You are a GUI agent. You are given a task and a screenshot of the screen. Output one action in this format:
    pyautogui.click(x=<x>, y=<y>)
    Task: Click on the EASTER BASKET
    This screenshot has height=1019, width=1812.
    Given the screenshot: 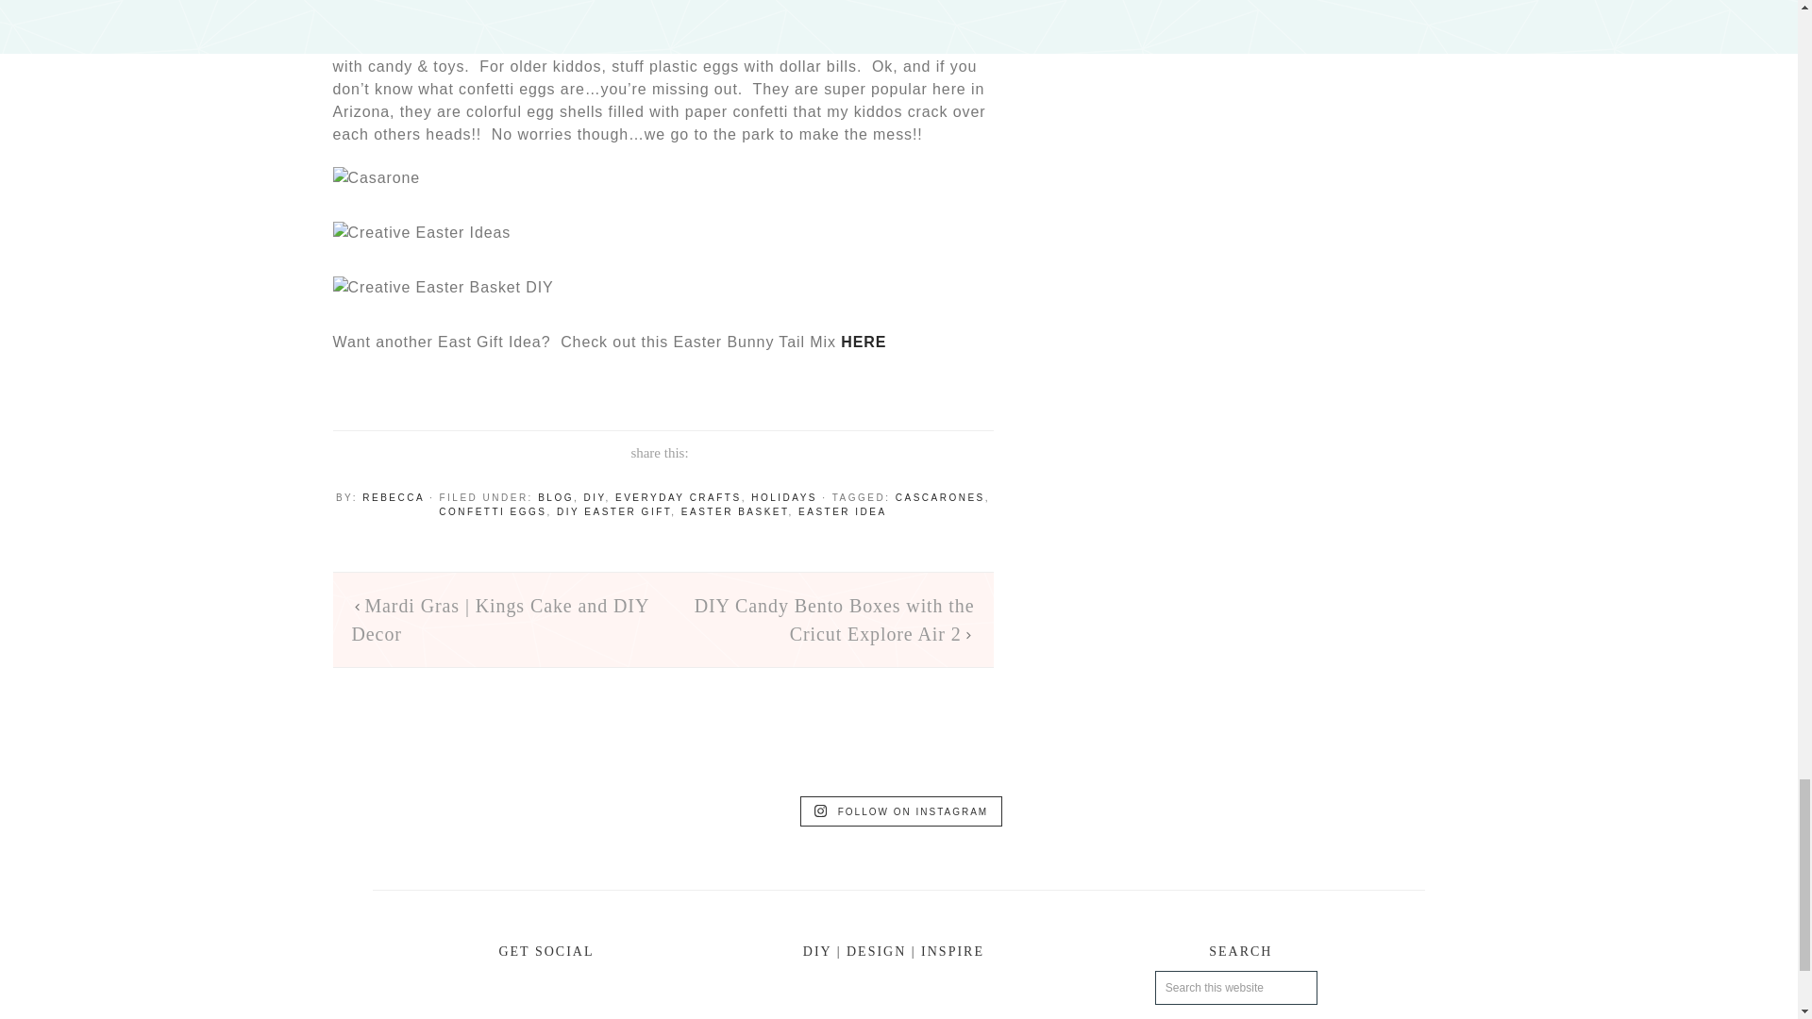 What is the action you would take?
    pyautogui.click(x=734, y=511)
    